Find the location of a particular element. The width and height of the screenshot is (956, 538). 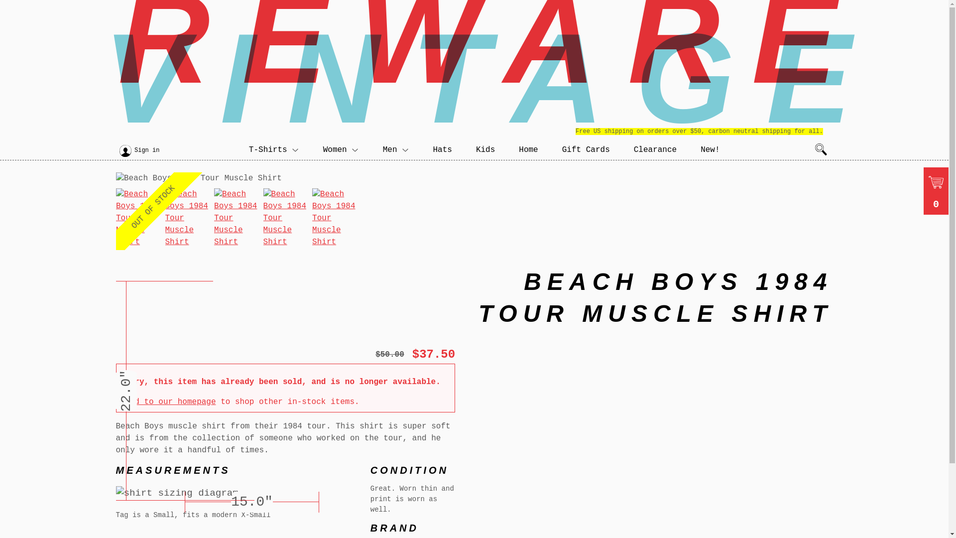

Top of neck to bottom hem is located at coordinates (225, 291).